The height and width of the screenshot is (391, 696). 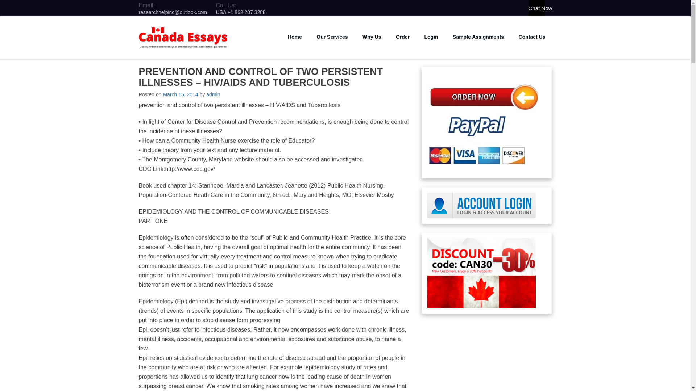 I want to click on admin, so click(x=213, y=94).